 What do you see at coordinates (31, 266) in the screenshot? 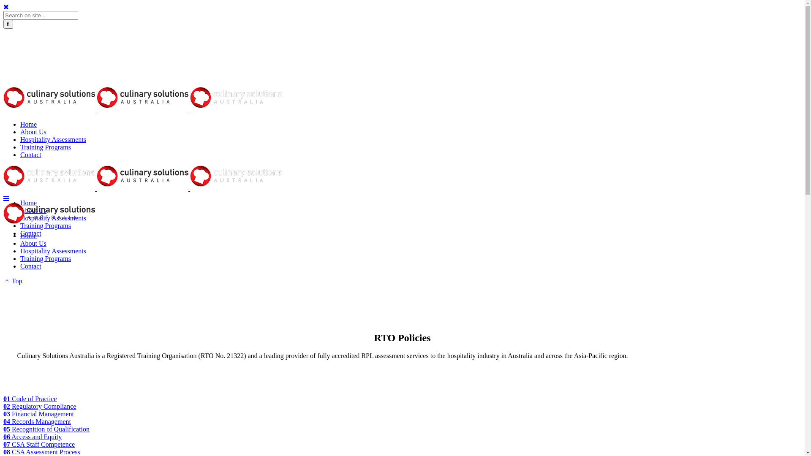
I see `Contact` at bounding box center [31, 266].